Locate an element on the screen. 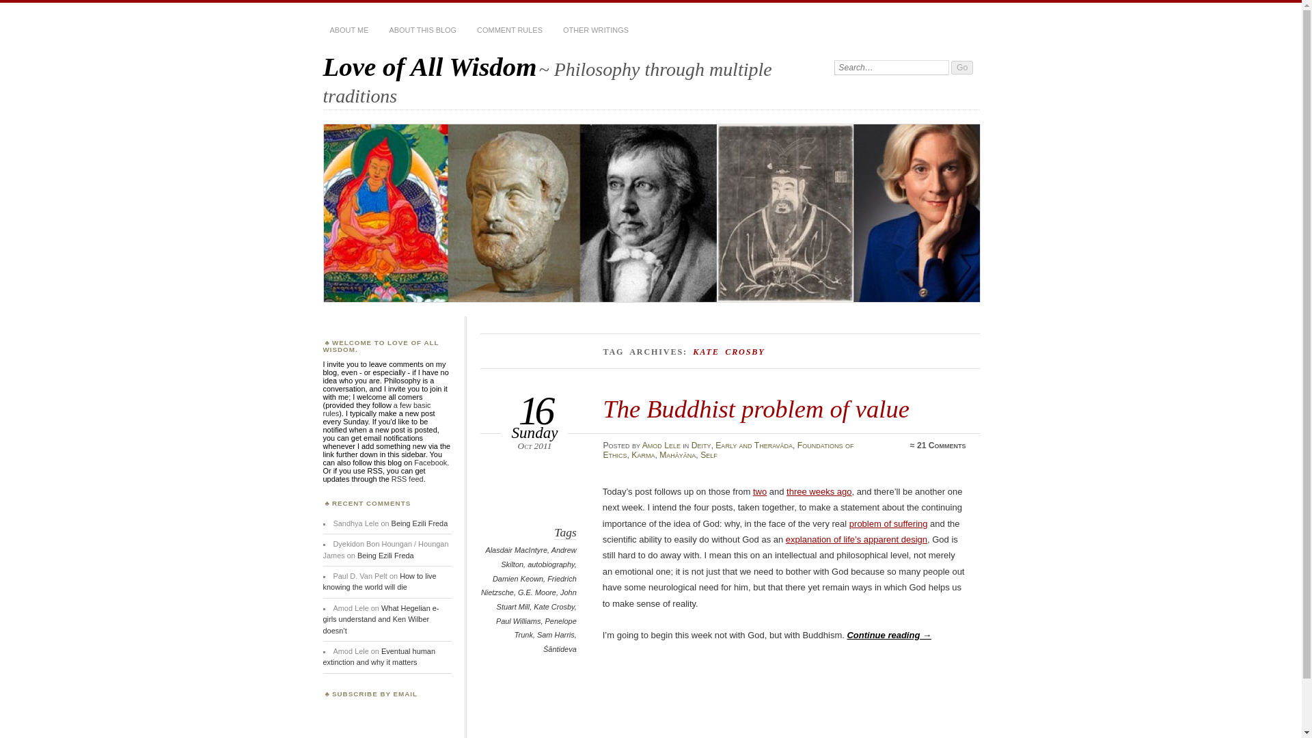  Deity is located at coordinates (701, 445).